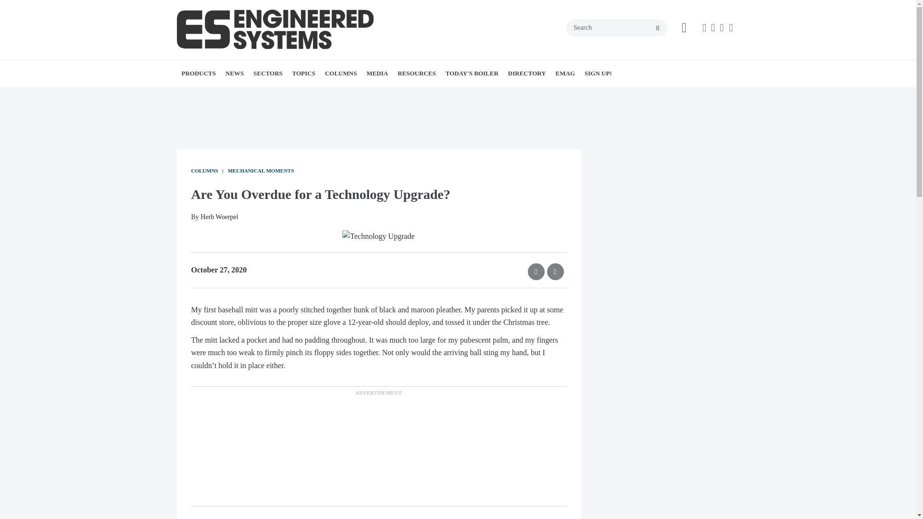 The width and height of the screenshot is (923, 519). Describe the element at coordinates (658, 28) in the screenshot. I see `search` at that location.